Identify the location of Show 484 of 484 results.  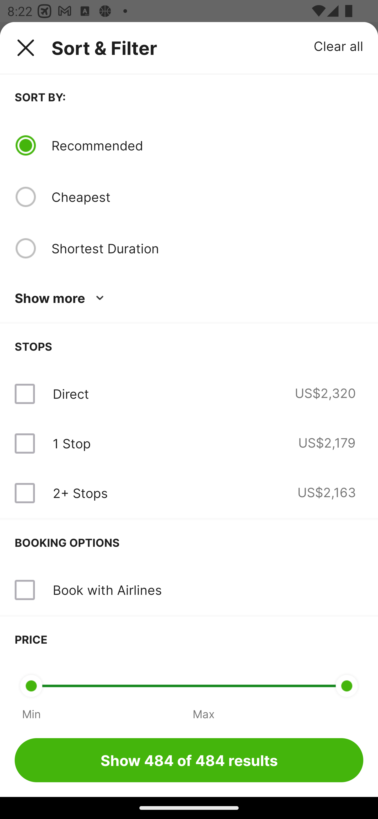
(189, 760).